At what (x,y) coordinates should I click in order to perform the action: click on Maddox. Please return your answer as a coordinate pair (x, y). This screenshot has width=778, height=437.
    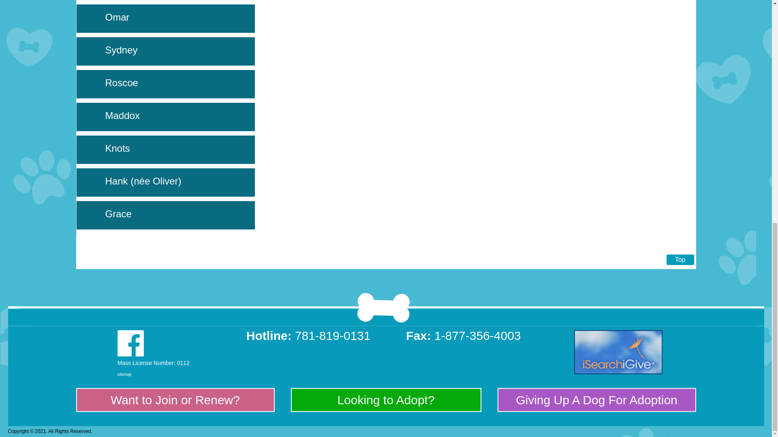
    Looking at the image, I should click on (122, 116).